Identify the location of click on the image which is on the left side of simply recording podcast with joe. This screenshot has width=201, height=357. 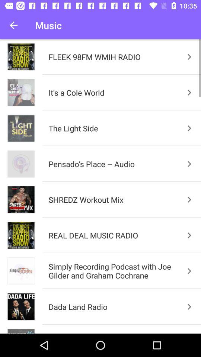
(21, 271).